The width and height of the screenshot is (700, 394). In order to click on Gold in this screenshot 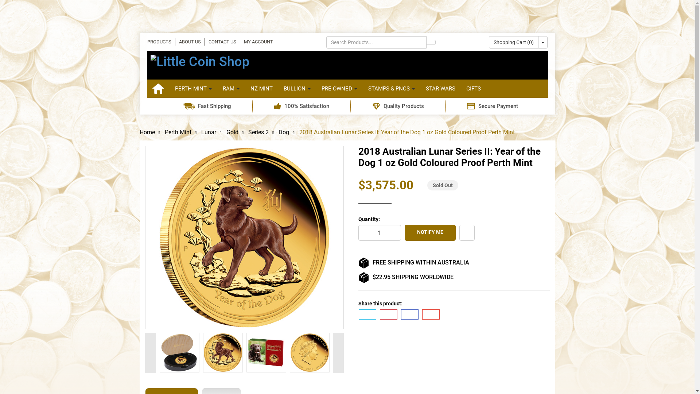, I will do `click(233, 132)`.